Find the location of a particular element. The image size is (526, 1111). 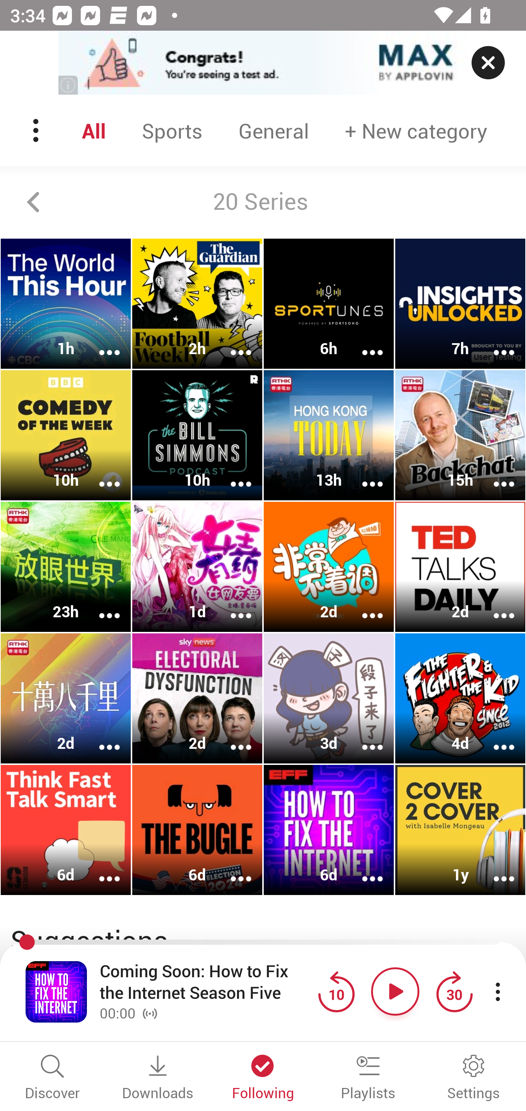

More options is located at coordinates (232, 870).